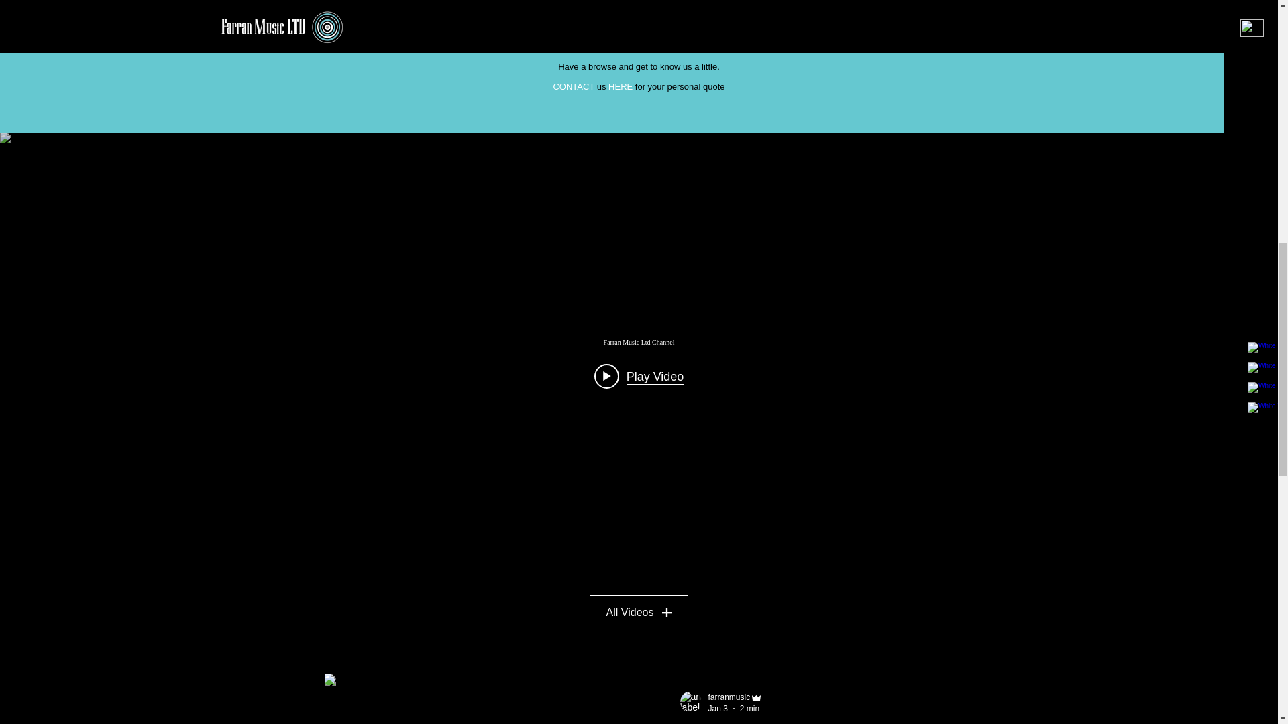 This screenshot has height=724, width=1288. I want to click on farranmusic, so click(736, 697).